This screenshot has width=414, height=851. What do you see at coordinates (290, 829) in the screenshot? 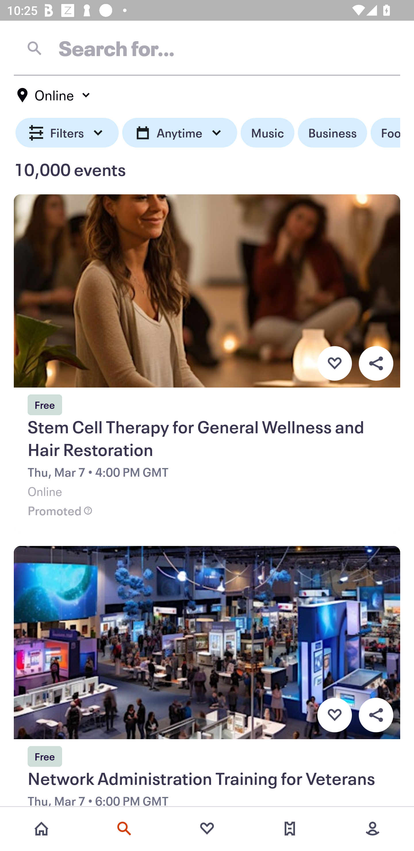
I see `Tickets` at bounding box center [290, 829].